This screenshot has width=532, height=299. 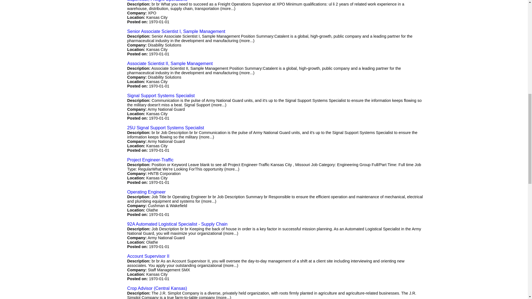 What do you see at coordinates (148, 256) in the screenshot?
I see `Account Supervisor II` at bounding box center [148, 256].